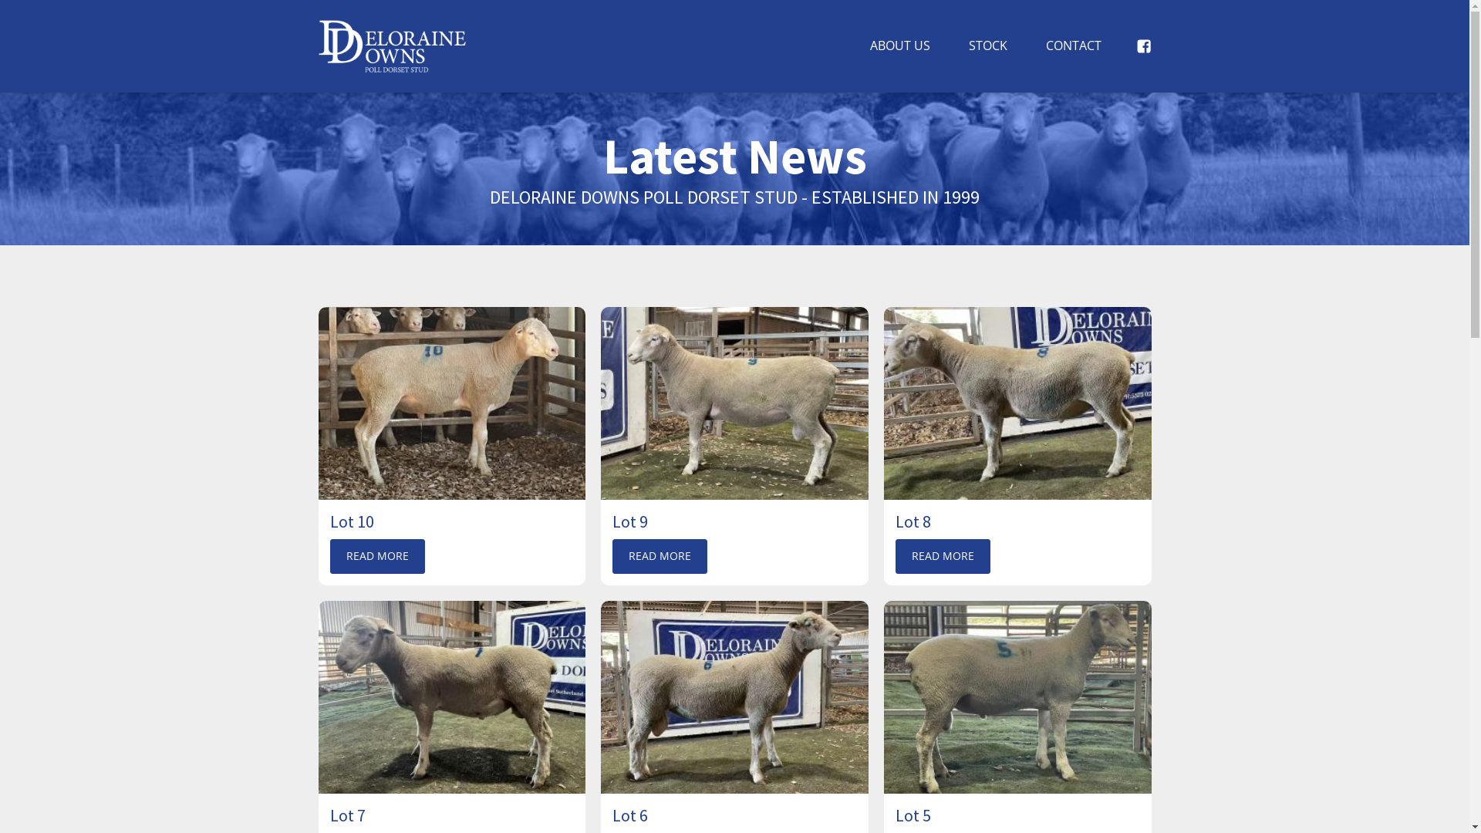 The width and height of the screenshot is (1481, 833). I want to click on Lot 8, so click(1018, 403).